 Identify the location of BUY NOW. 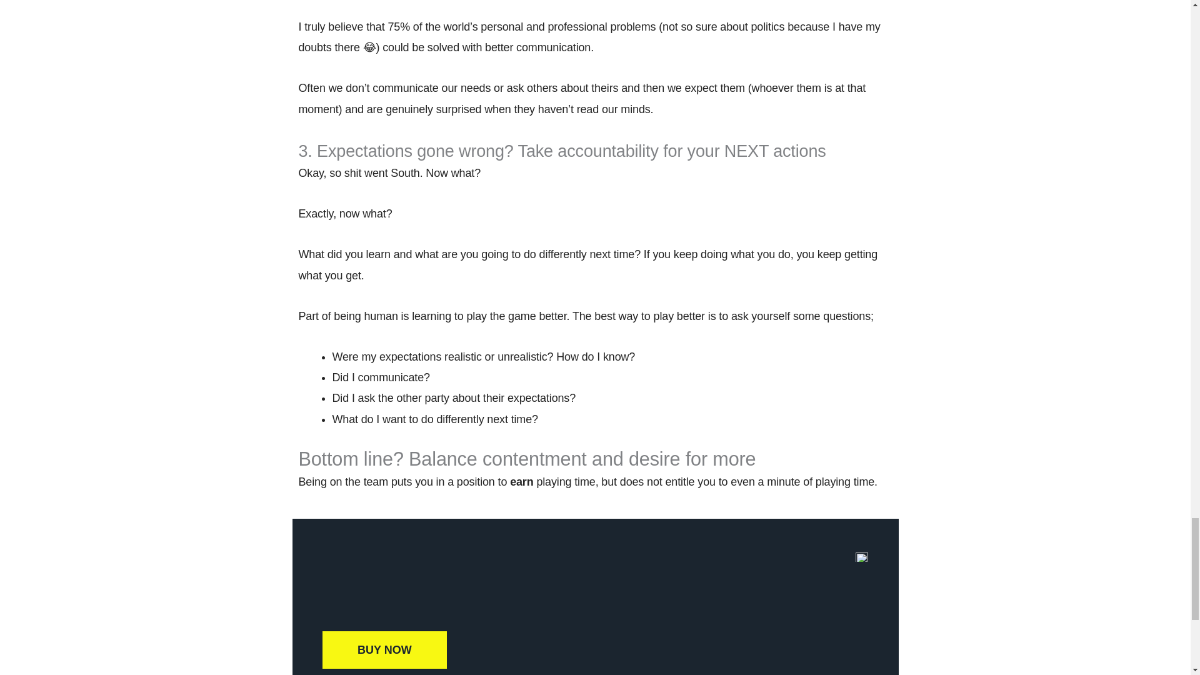
(384, 650).